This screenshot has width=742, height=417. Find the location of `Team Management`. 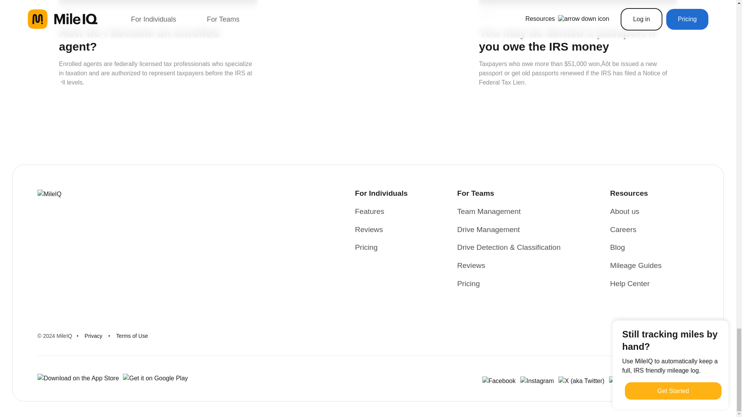

Team Management is located at coordinates (488, 212).